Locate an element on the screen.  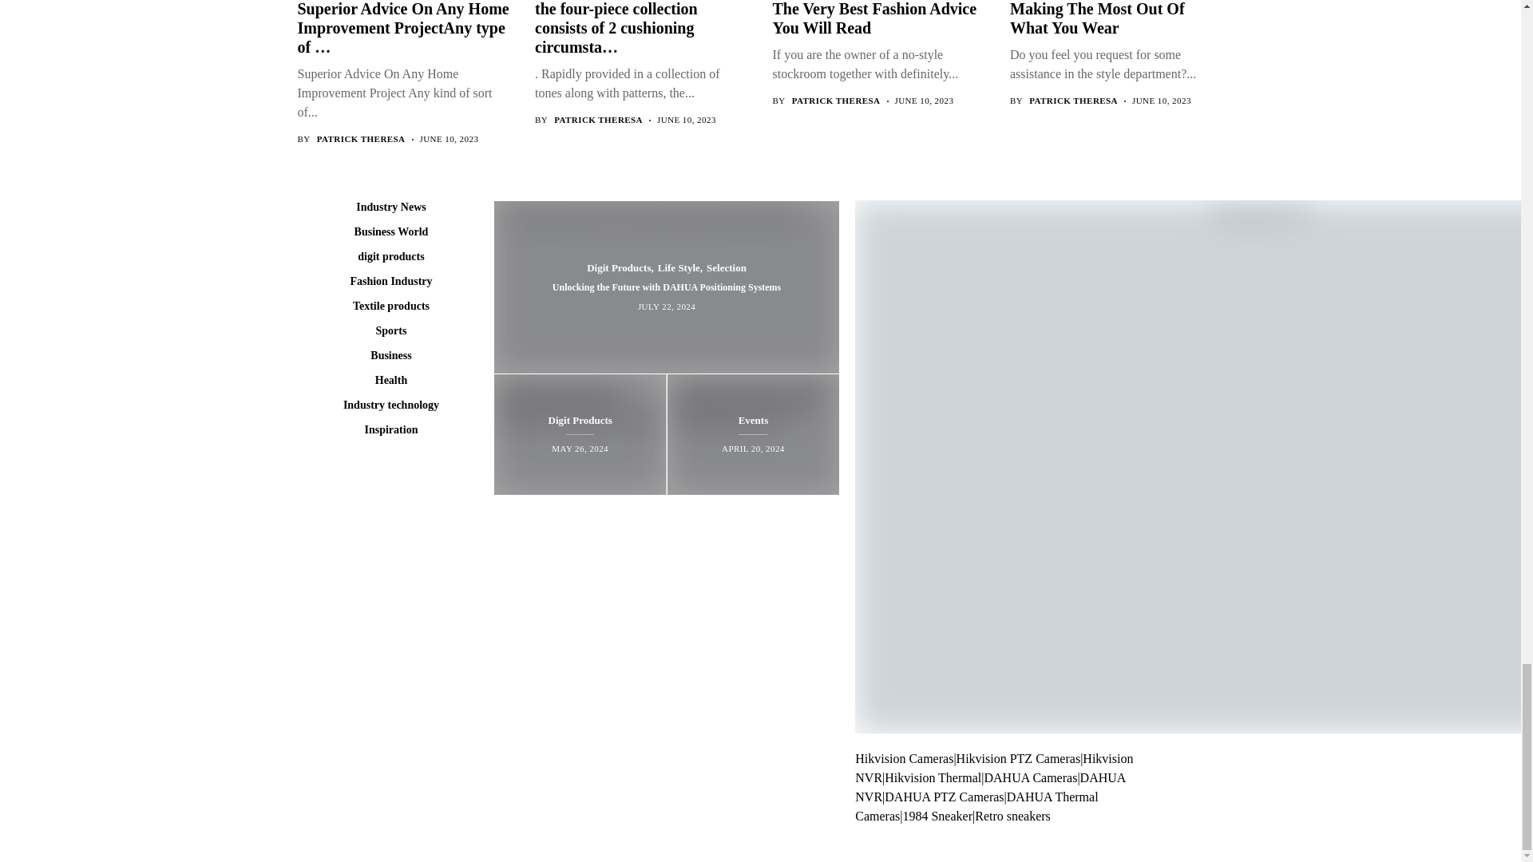
Posts by Patrick Theresa is located at coordinates (597, 120).